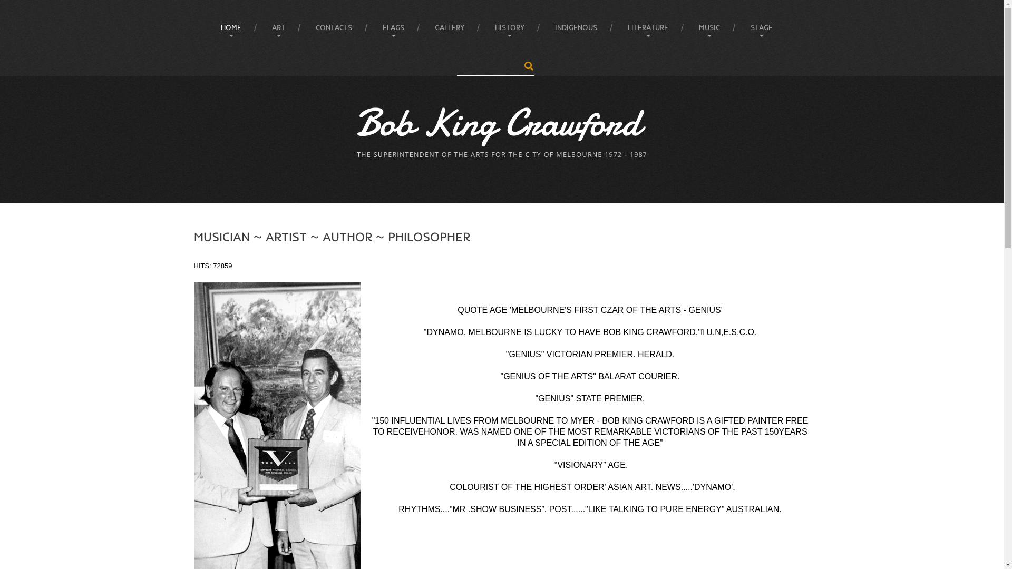 The image size is (1012, 569). What do you see at coordinates (278, 27) in the screenshot?
I see `ART` at bounding box center [278, 27].